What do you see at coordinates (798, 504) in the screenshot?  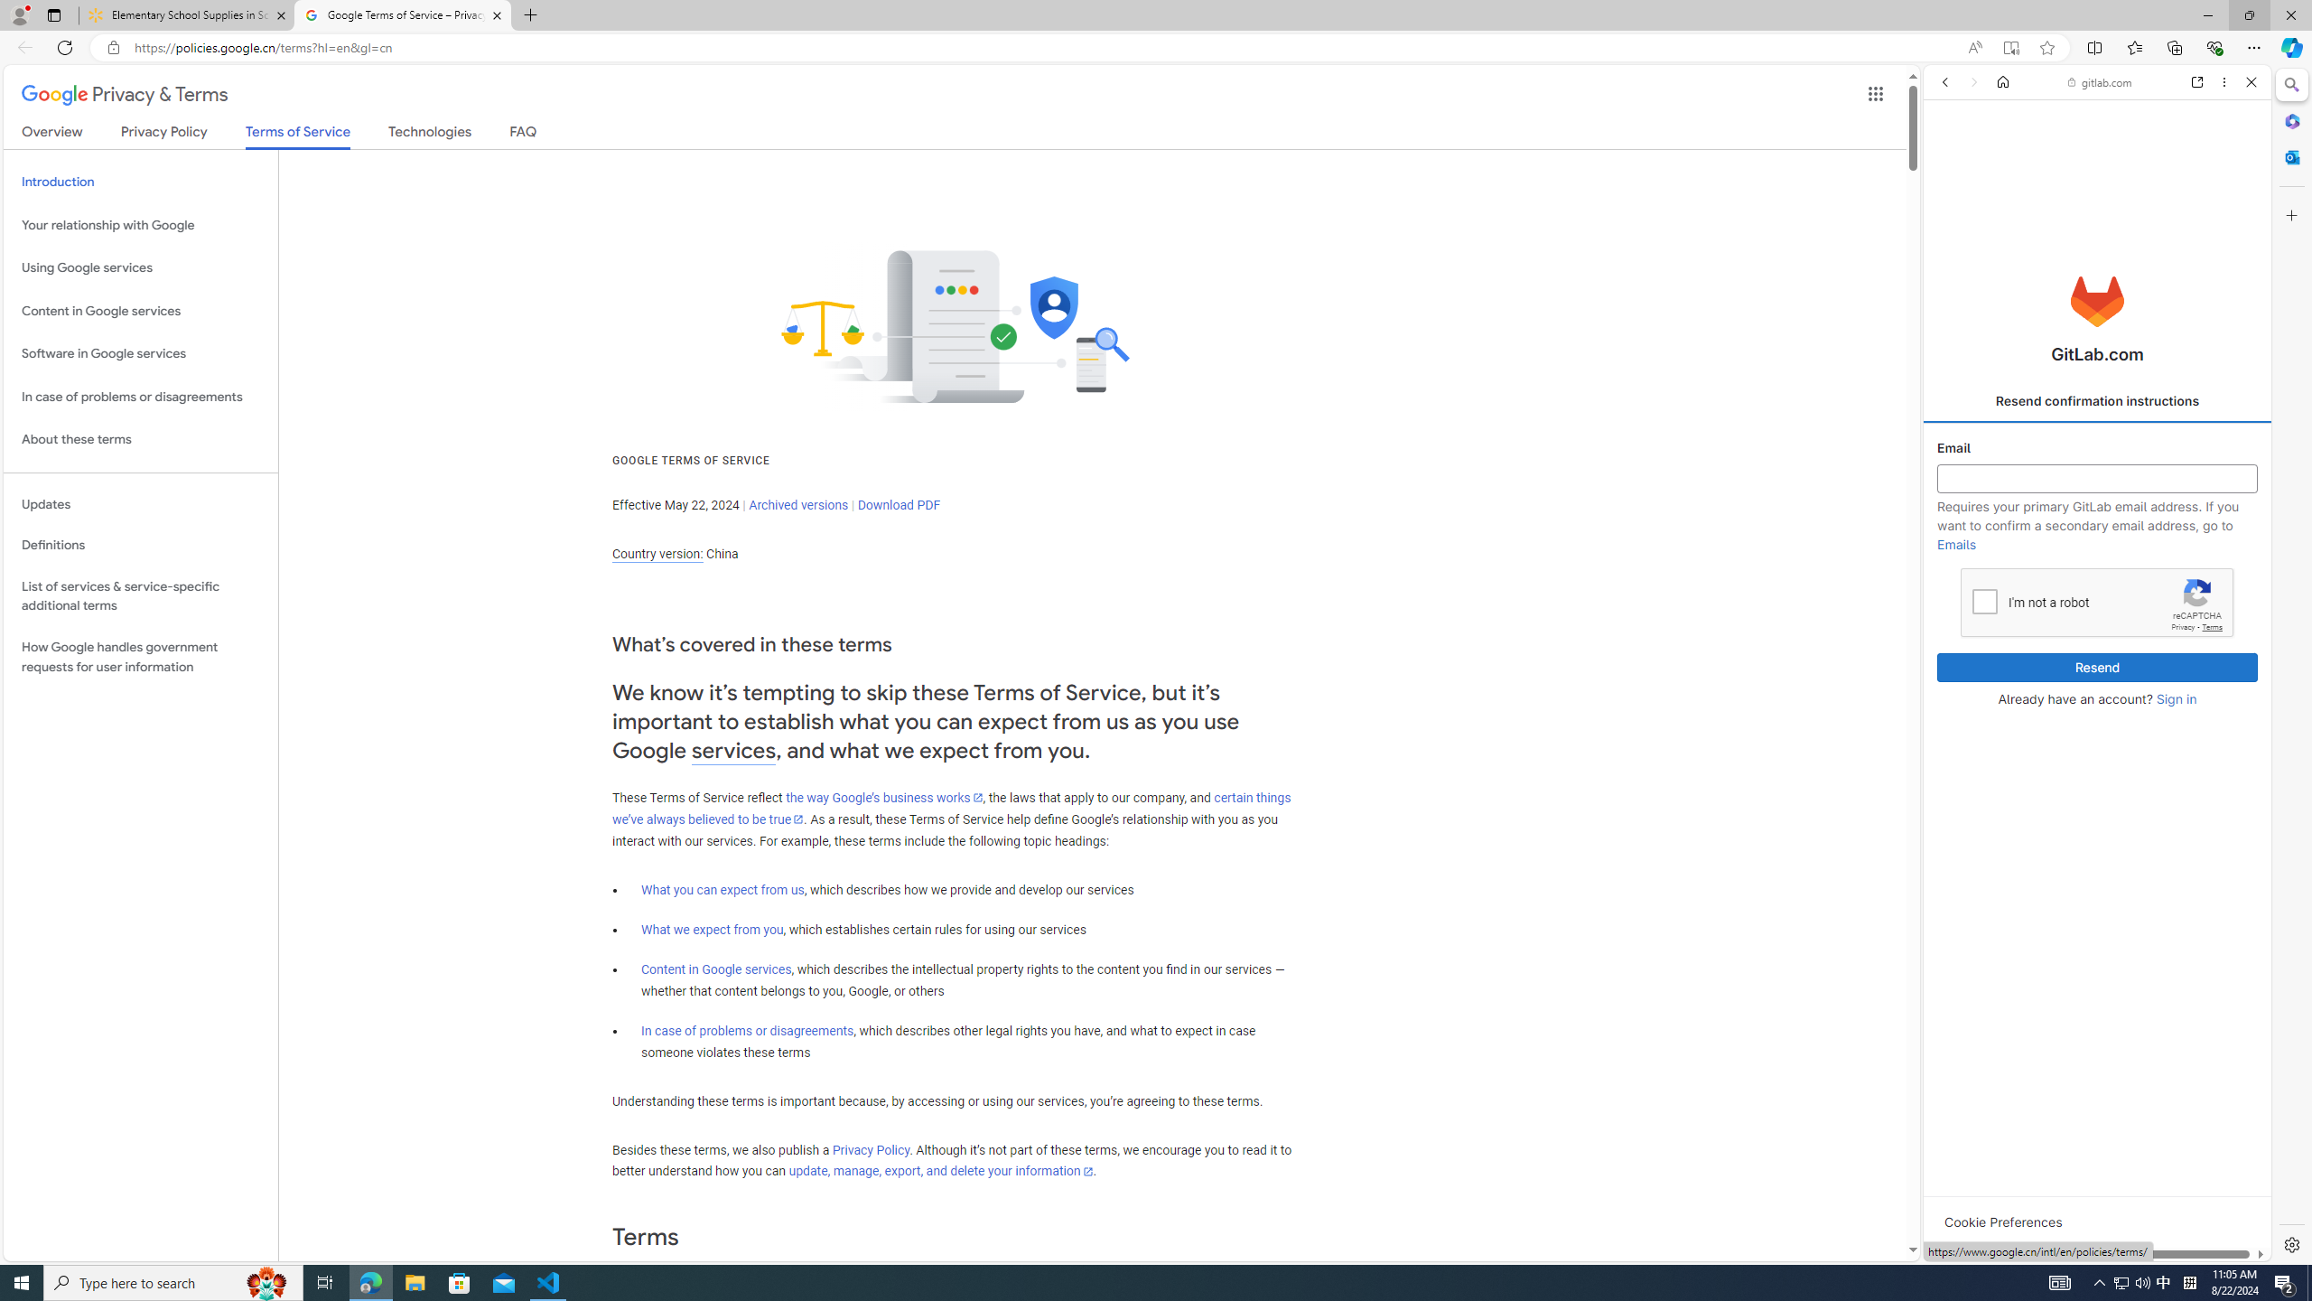 I see `Archived versions` at bounding box center [798, 504].